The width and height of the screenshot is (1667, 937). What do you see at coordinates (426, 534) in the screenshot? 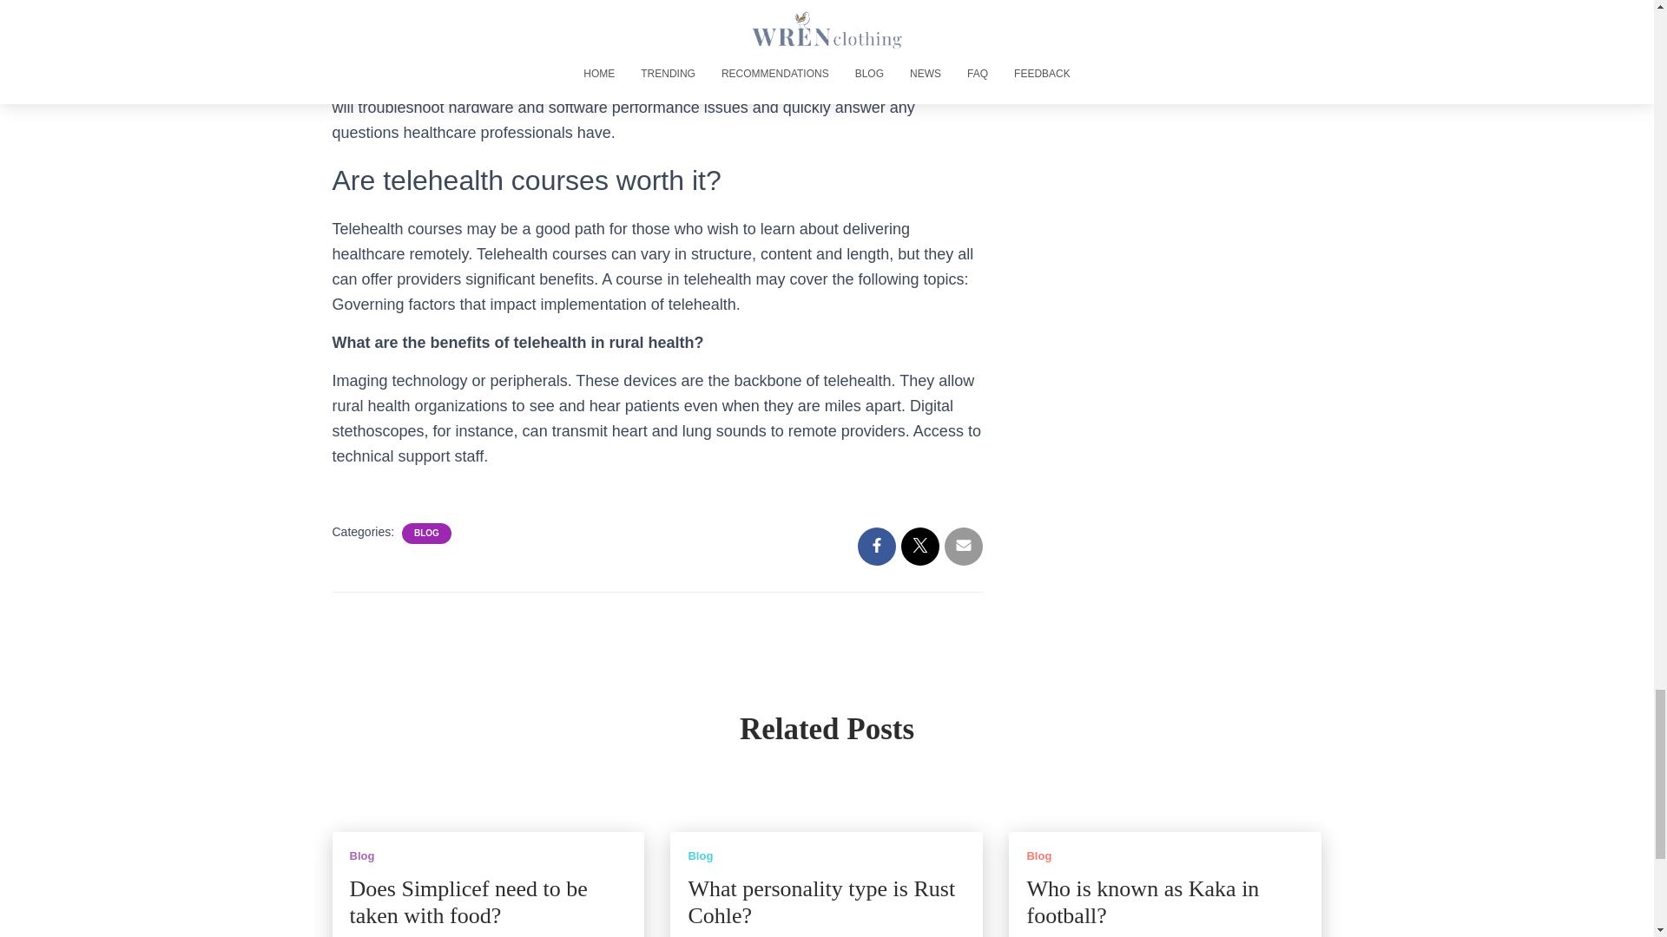
I see `BLOG` at bounding box center [426, 534].